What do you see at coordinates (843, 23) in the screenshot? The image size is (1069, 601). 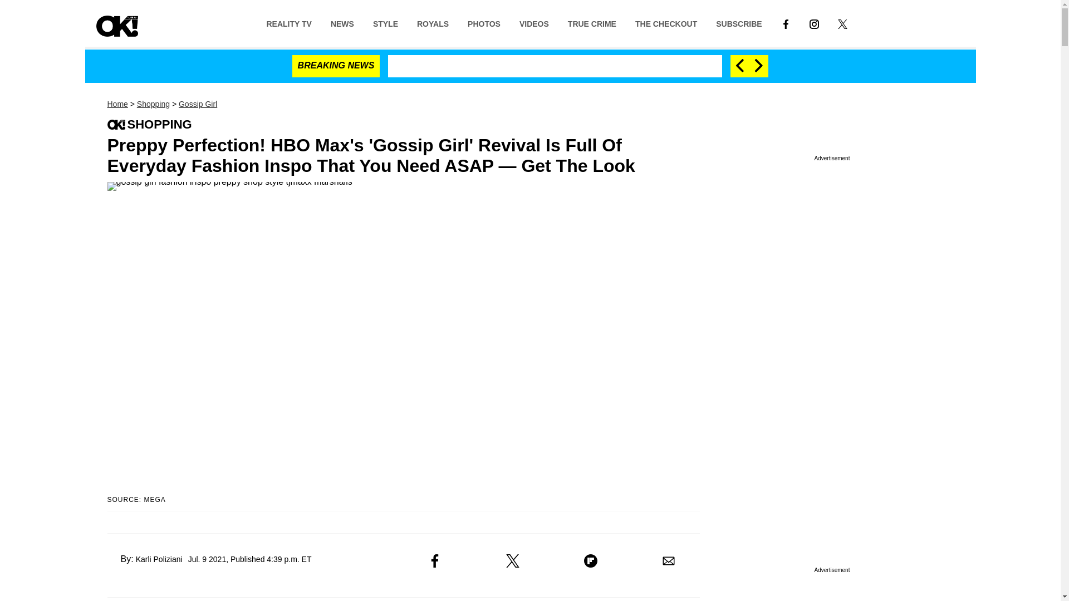 I see `LINK TO X` at bounding box center [843, 23].